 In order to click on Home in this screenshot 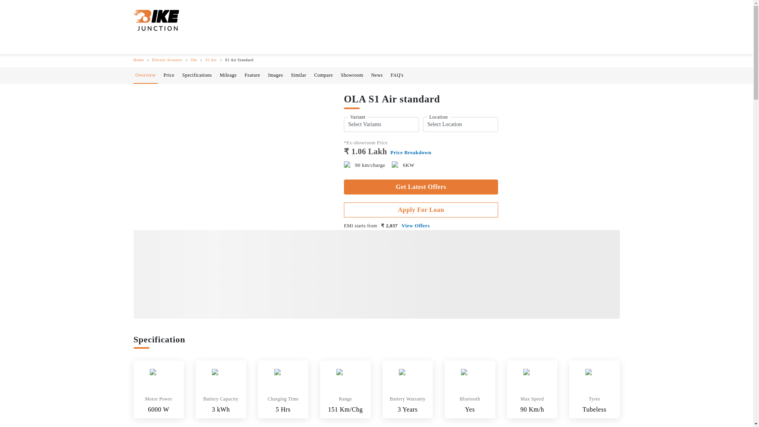, I will do `click(138, 59)`.